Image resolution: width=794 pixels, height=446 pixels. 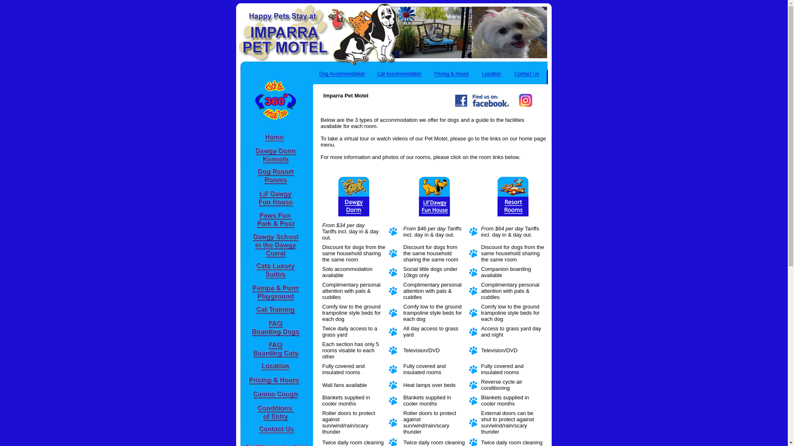 What do you see at coordinates (526, 100) in the screenshot?
I see `Click for our Insta` at bounding box center [526, 100].